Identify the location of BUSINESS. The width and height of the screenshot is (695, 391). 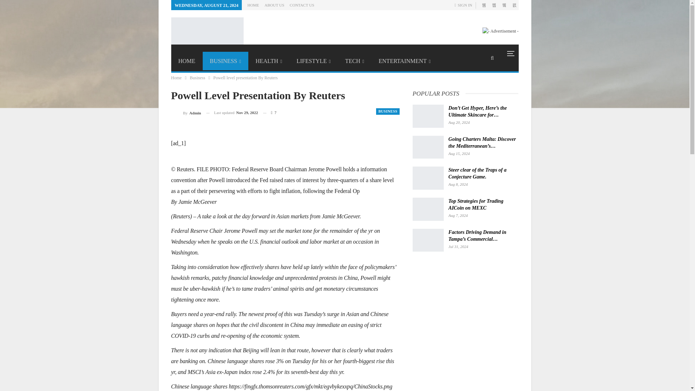
(225, 61).